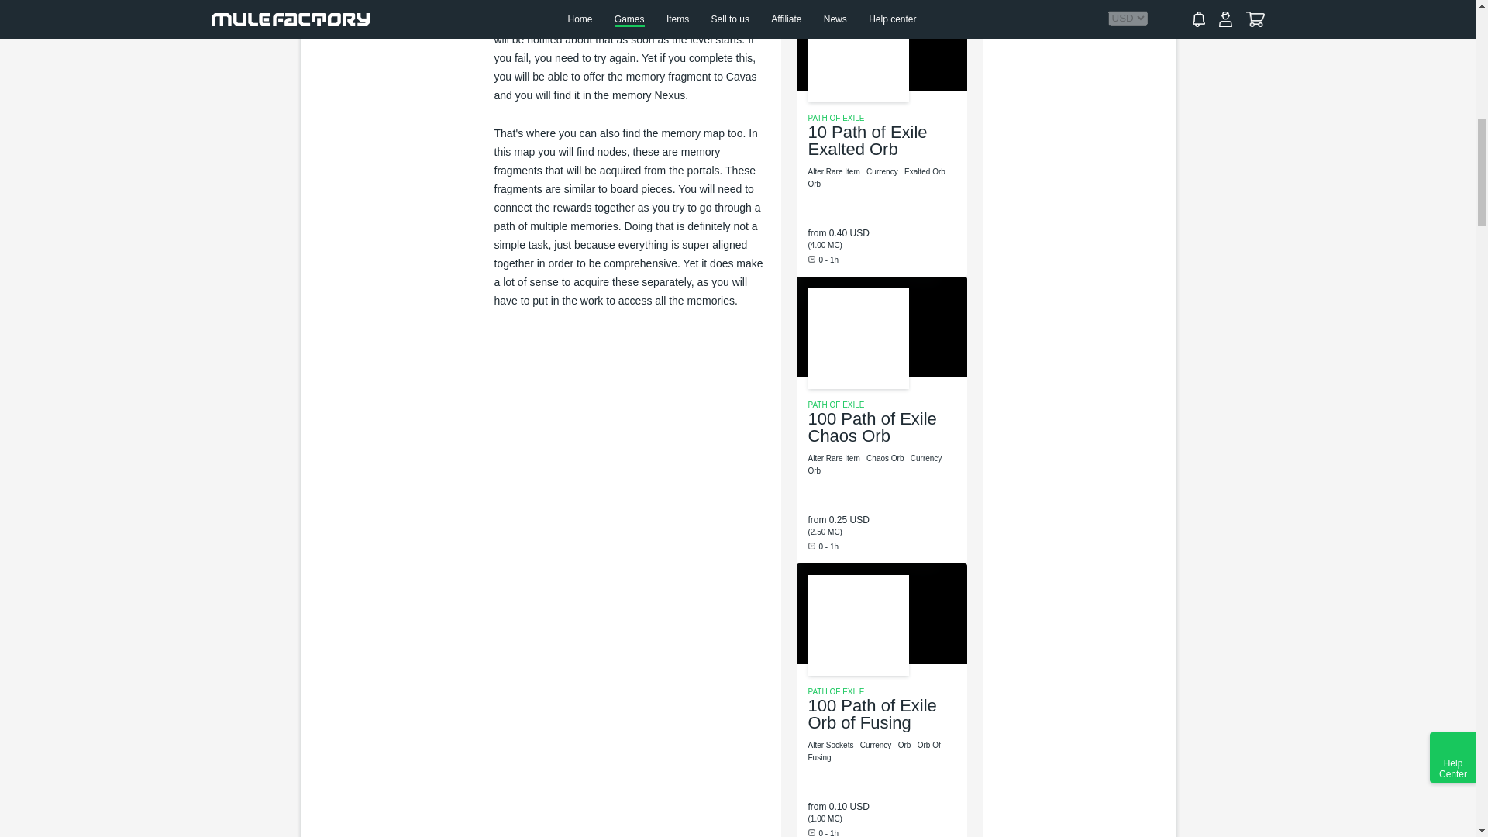  What do you see at coordinates (883, 171) in the screenshot?
I see `Currency` at bounding box center [883, 171].